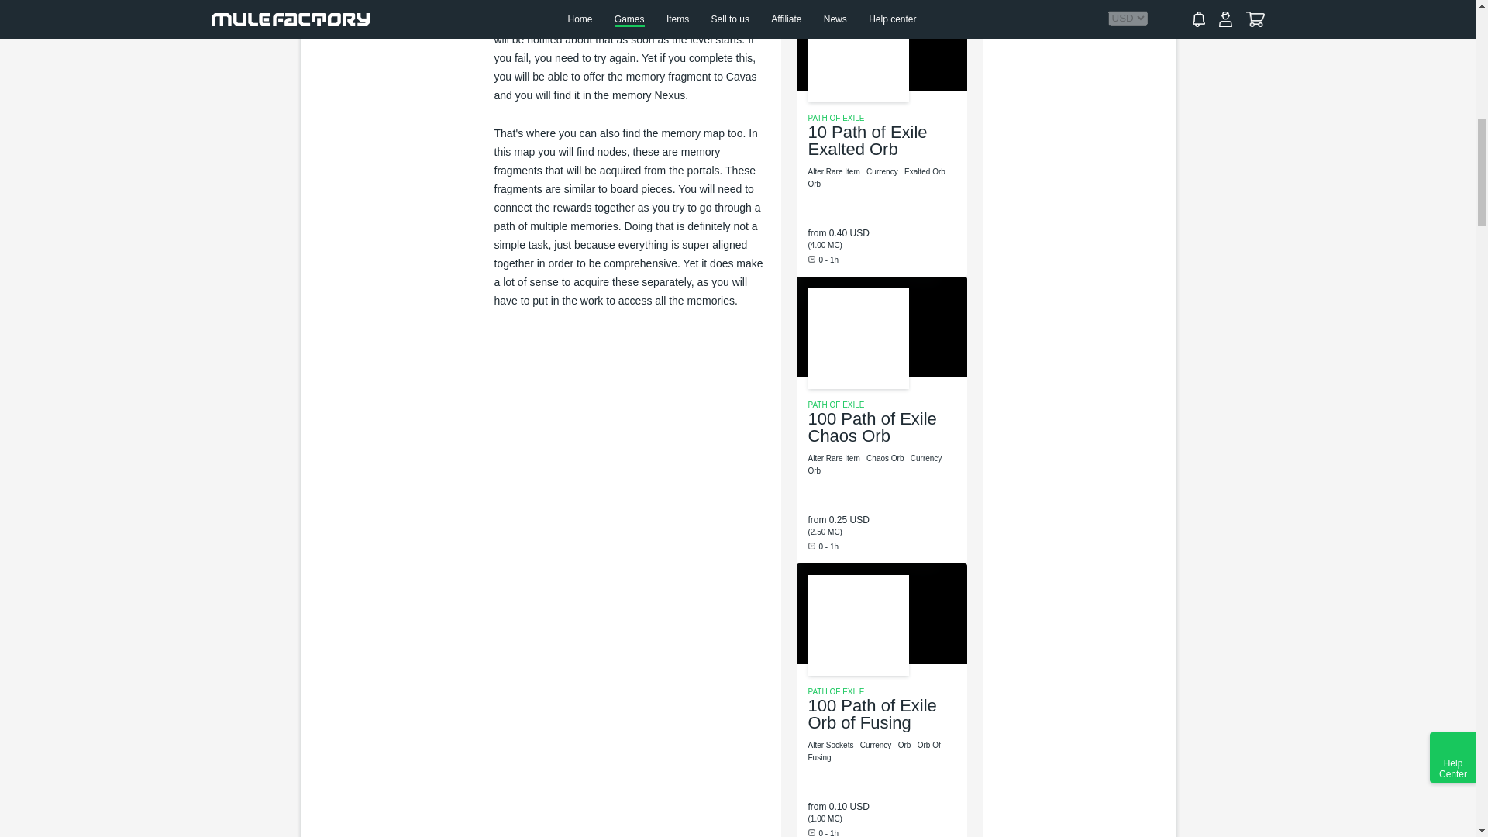  What do you see at coordinates (883, 171) in the screenshot?
I see `Currency` at bounding box center [883, 171].